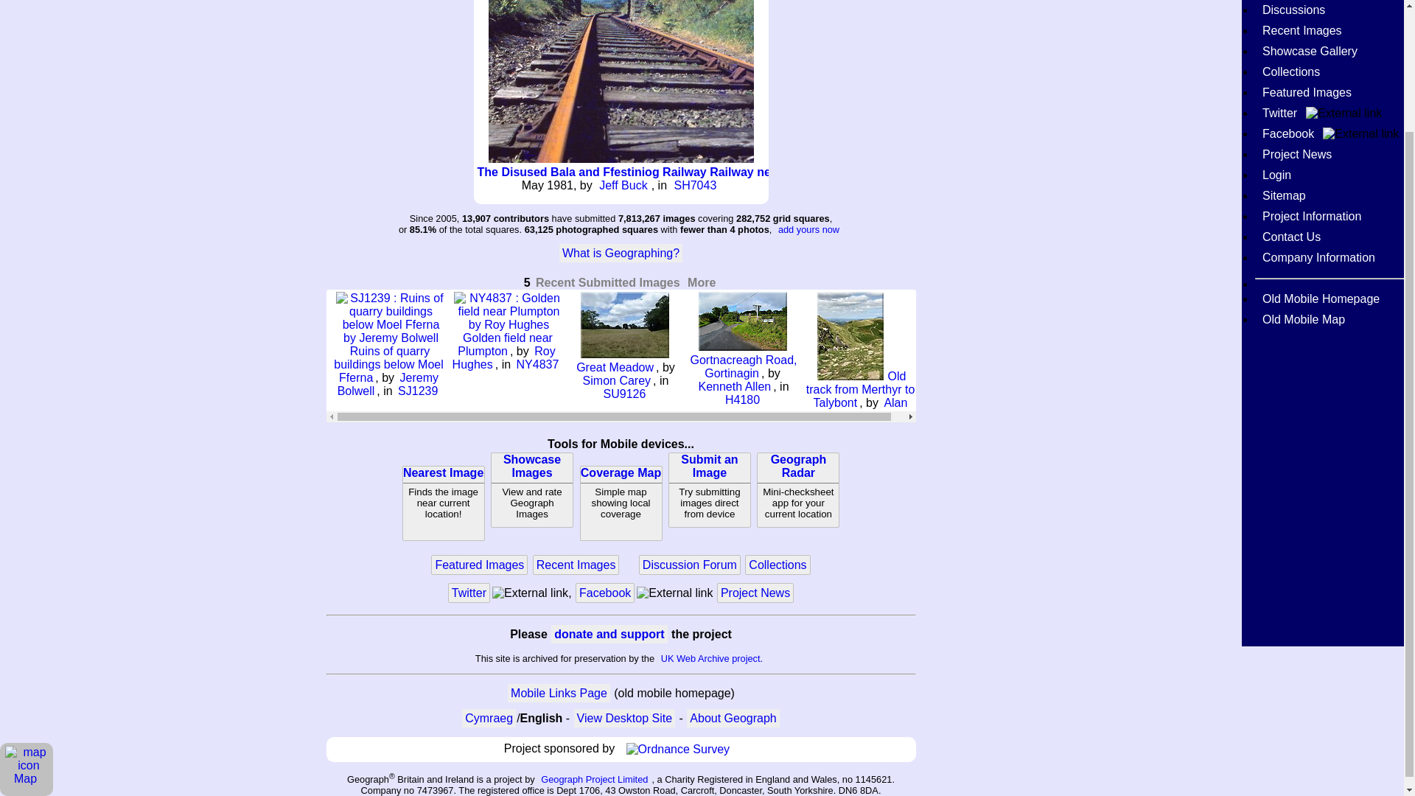 Image resolution: width=1415 pixels, height=796 pixels. Describe the element at coordinates (529, 593) in the screenshot. I see `Facebook` at that location.